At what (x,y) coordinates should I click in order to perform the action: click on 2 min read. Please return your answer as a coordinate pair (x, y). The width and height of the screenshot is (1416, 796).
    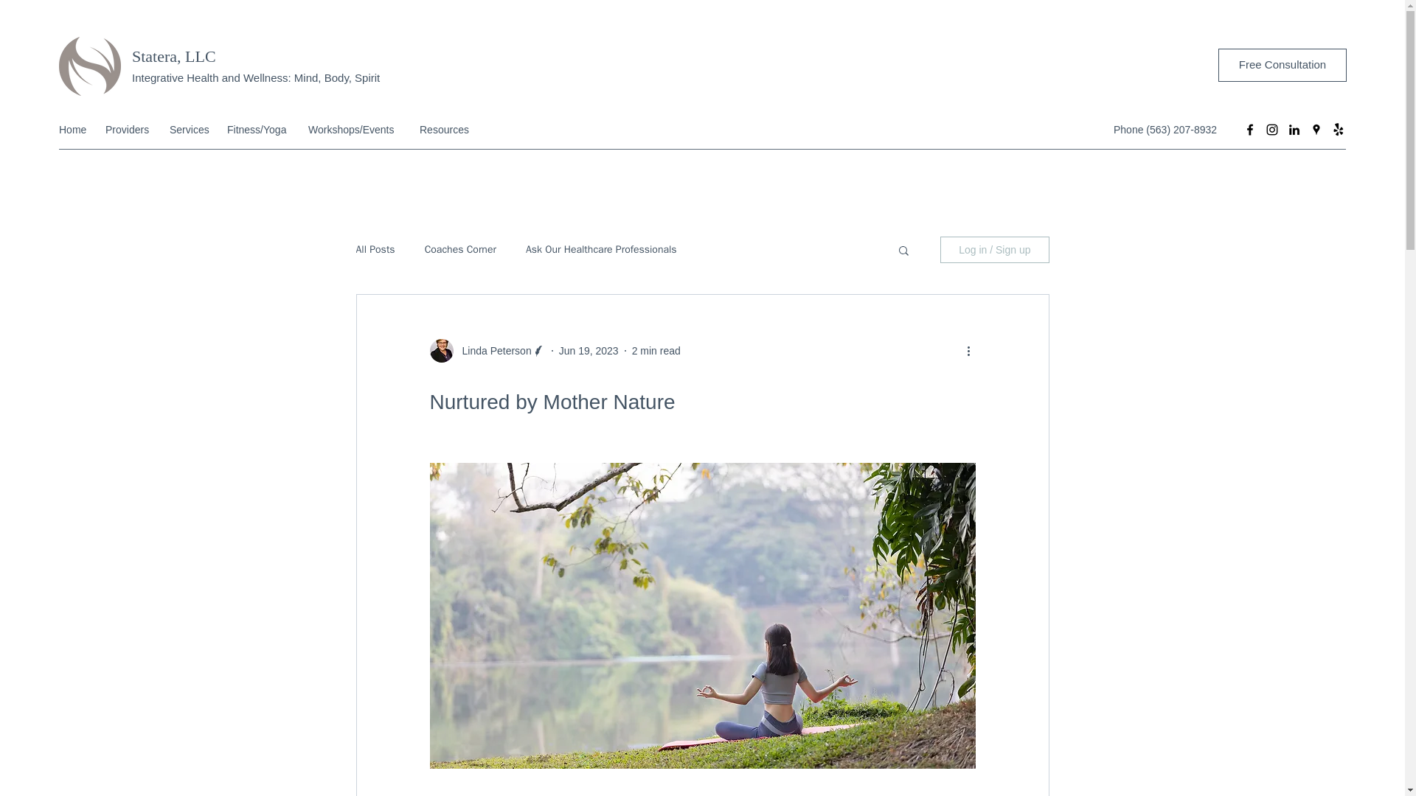
    Looking at the image, I should click on (656, 350).